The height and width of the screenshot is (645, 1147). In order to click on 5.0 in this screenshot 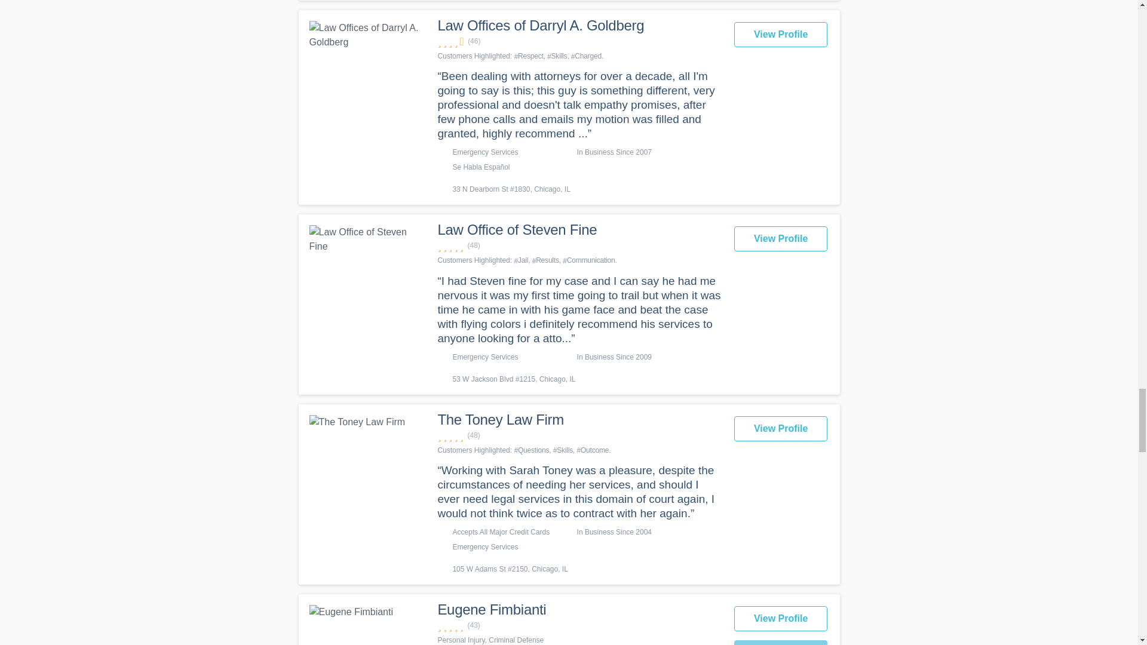, I will do `click(579, 435)`.